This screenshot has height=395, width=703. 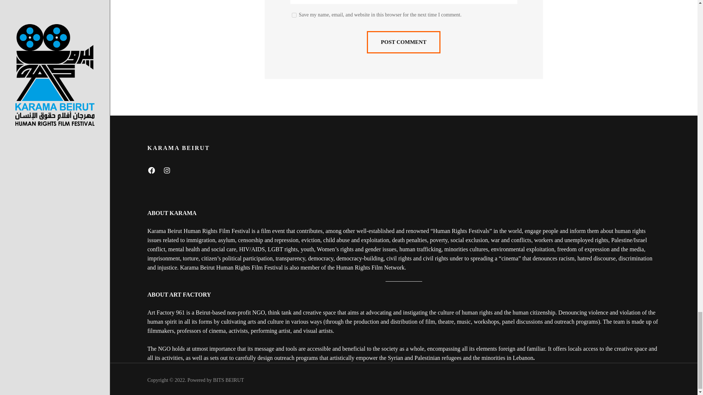 I want to click on BITS BEIRUT, so click(x=228, y=380).